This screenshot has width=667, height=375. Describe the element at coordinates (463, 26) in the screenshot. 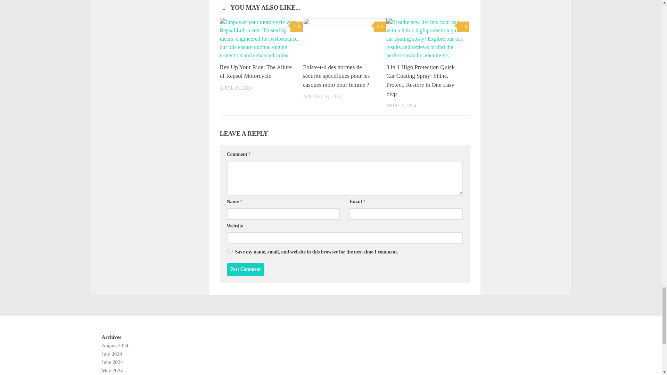

I see `0` at that location.